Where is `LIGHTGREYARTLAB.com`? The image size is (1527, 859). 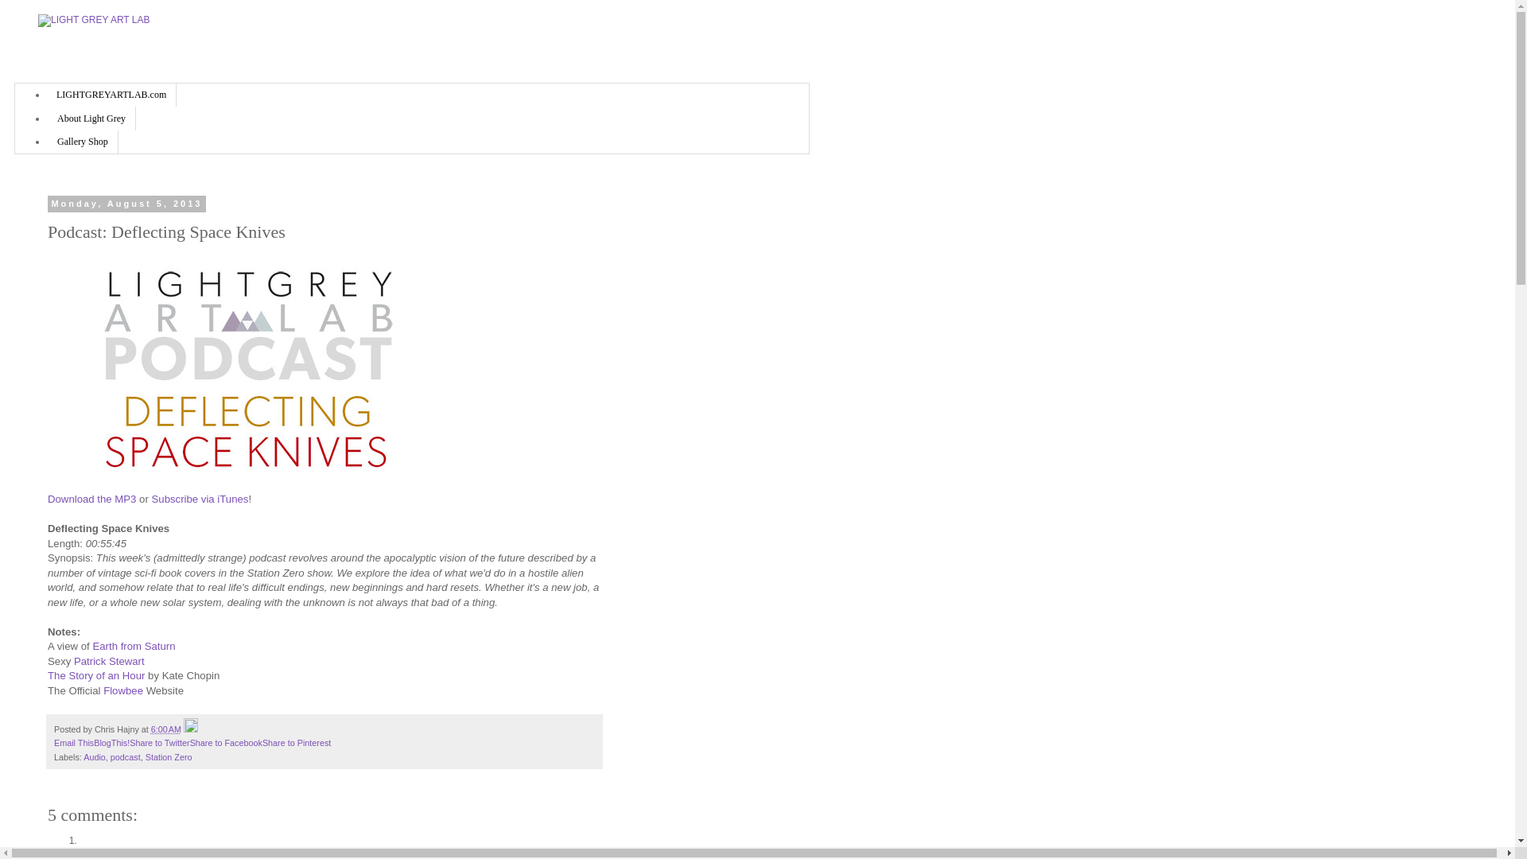
LIGHTGREYARTLAB.com is located at coordinates (111, 94).